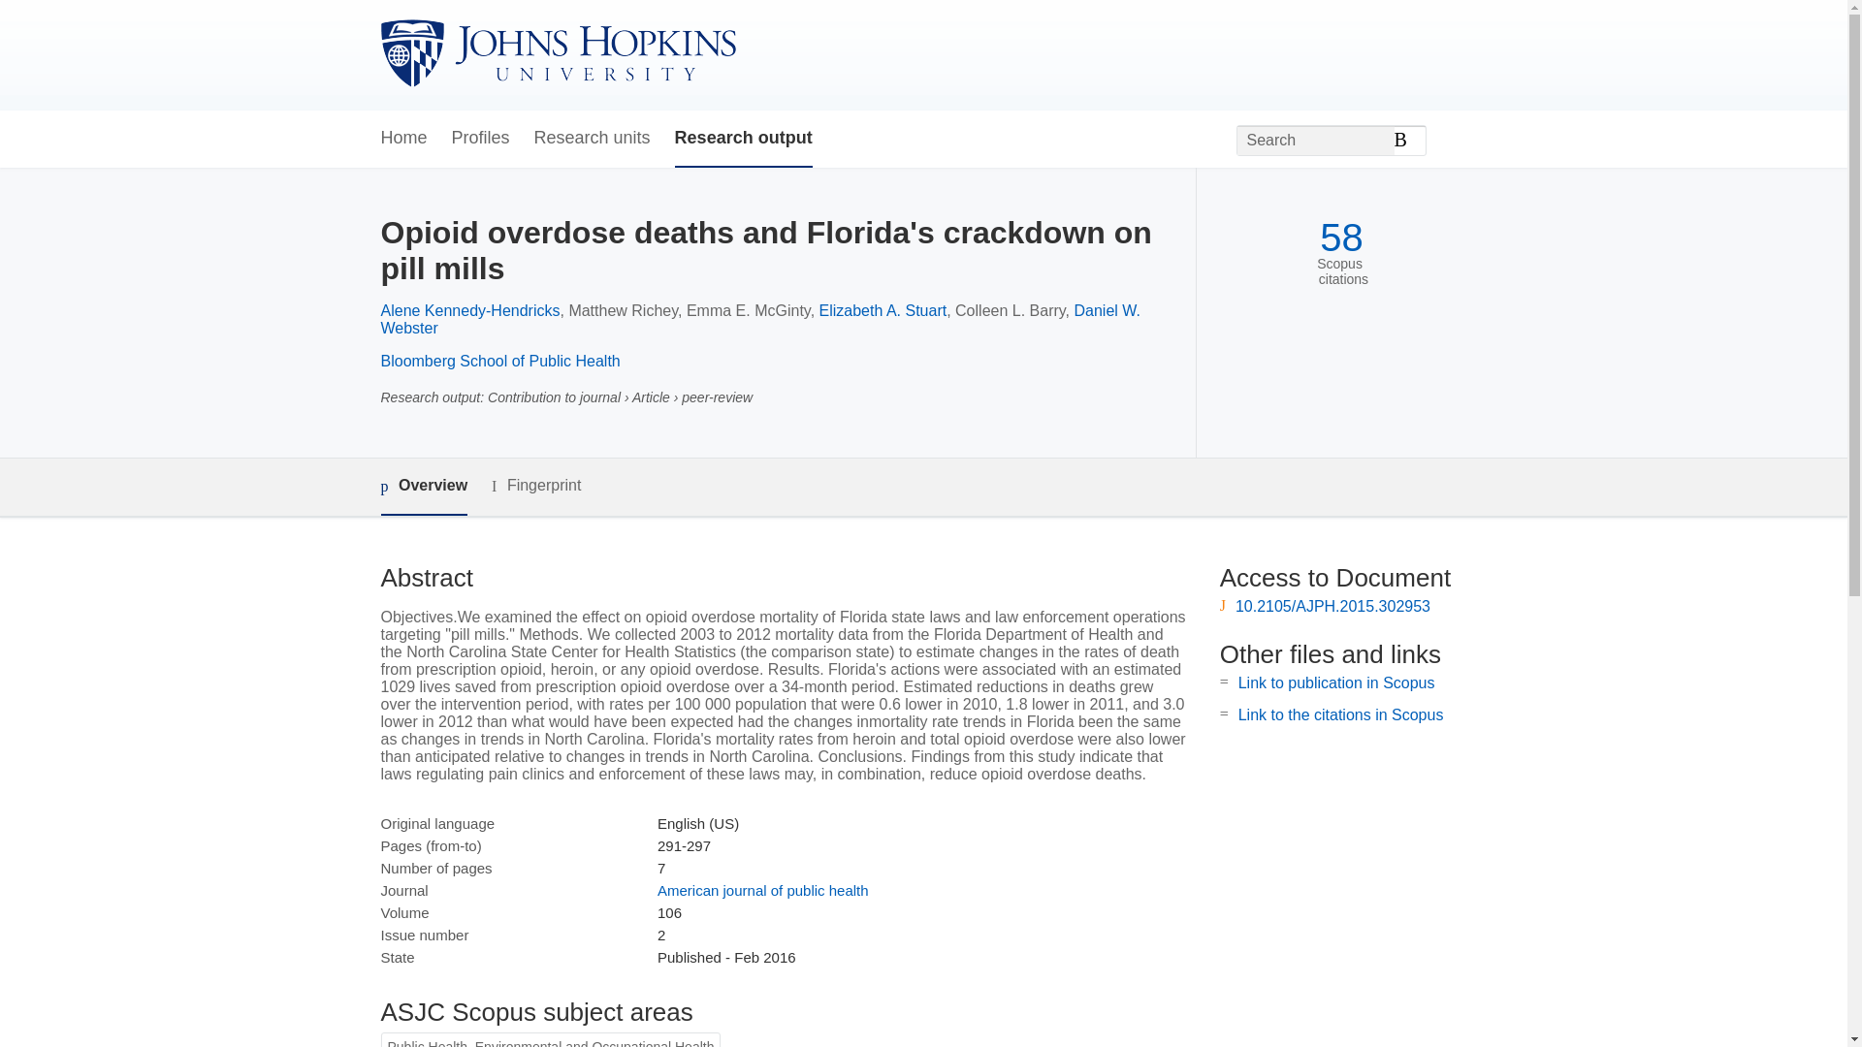 This screenshot has width=1862, height=1047. I want to click on Johns Hopkins University Home, so click(557, 54).